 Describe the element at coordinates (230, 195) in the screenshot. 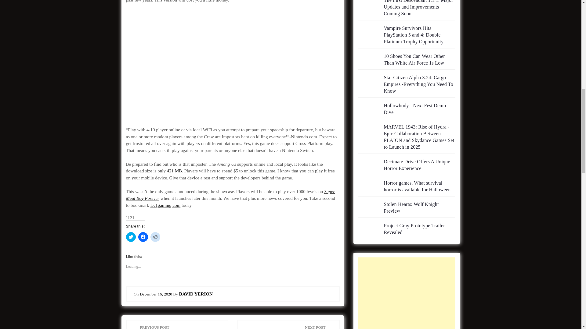

I see `Super Meat Boy Forever` at that location.